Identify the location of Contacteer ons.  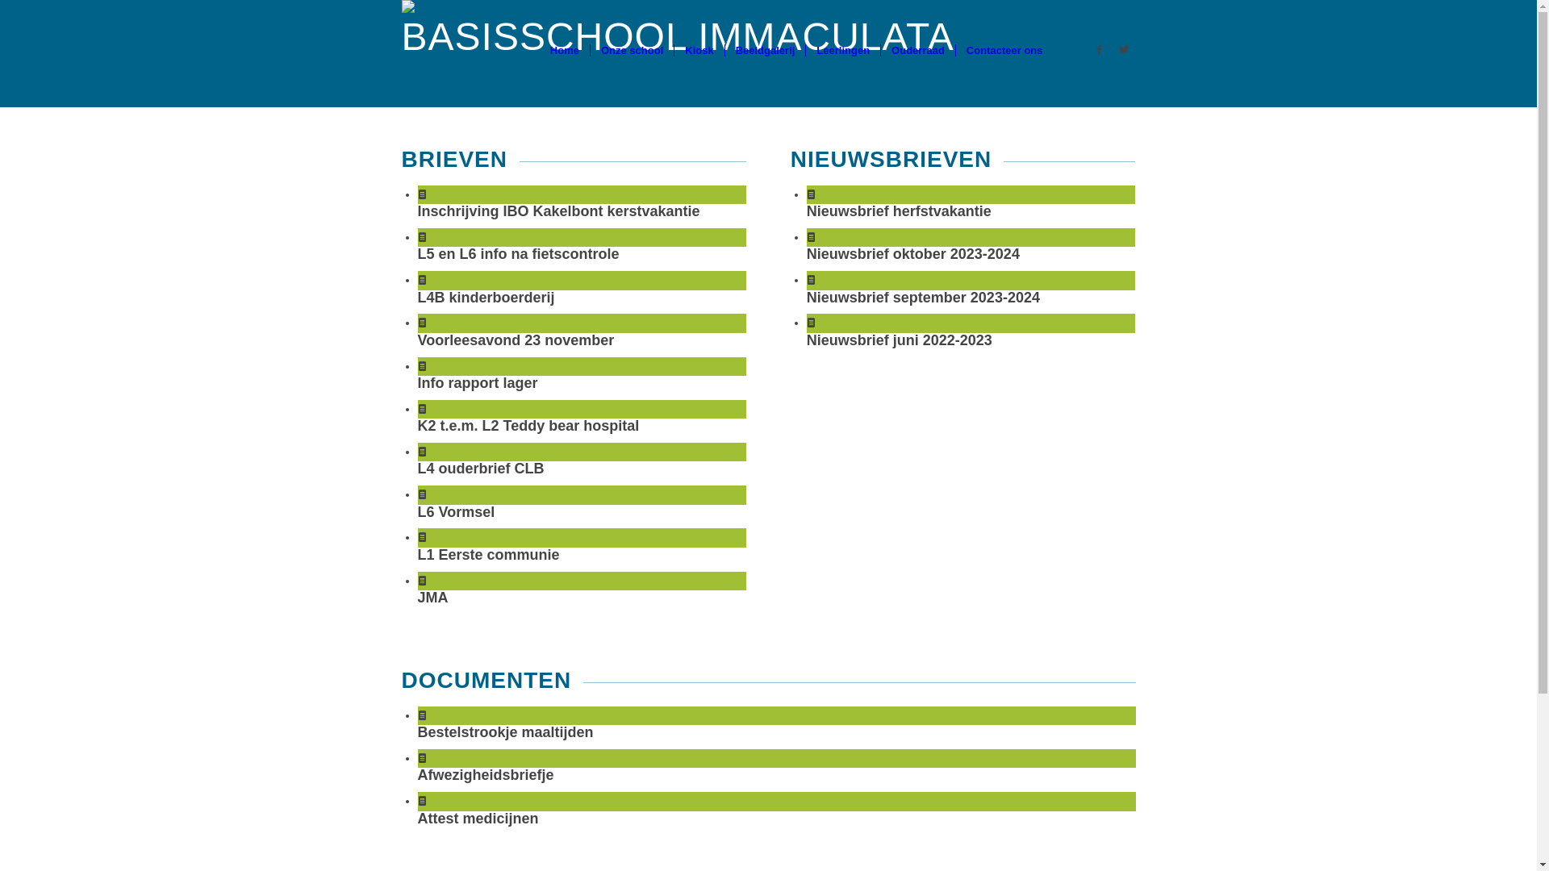
(1004, 50).